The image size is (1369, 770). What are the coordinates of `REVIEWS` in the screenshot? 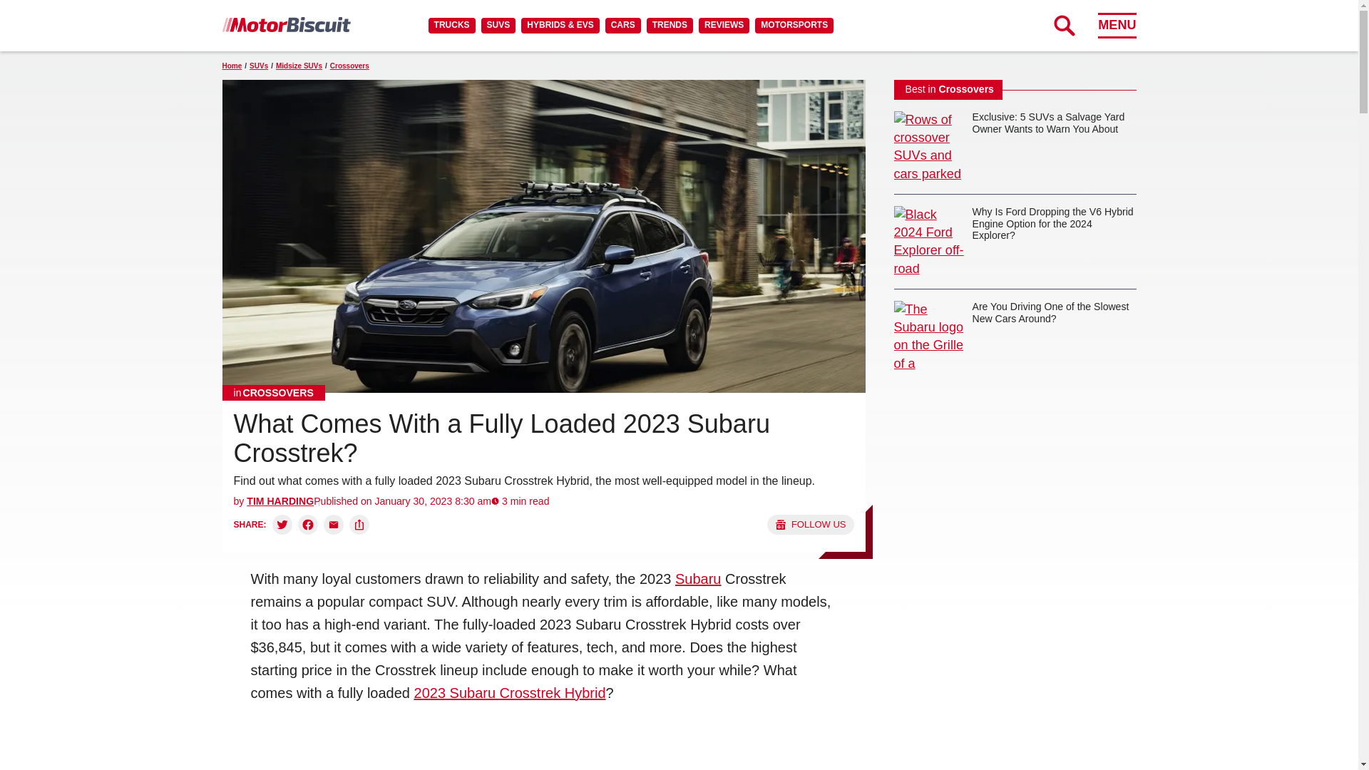 It's located at (723, 25).